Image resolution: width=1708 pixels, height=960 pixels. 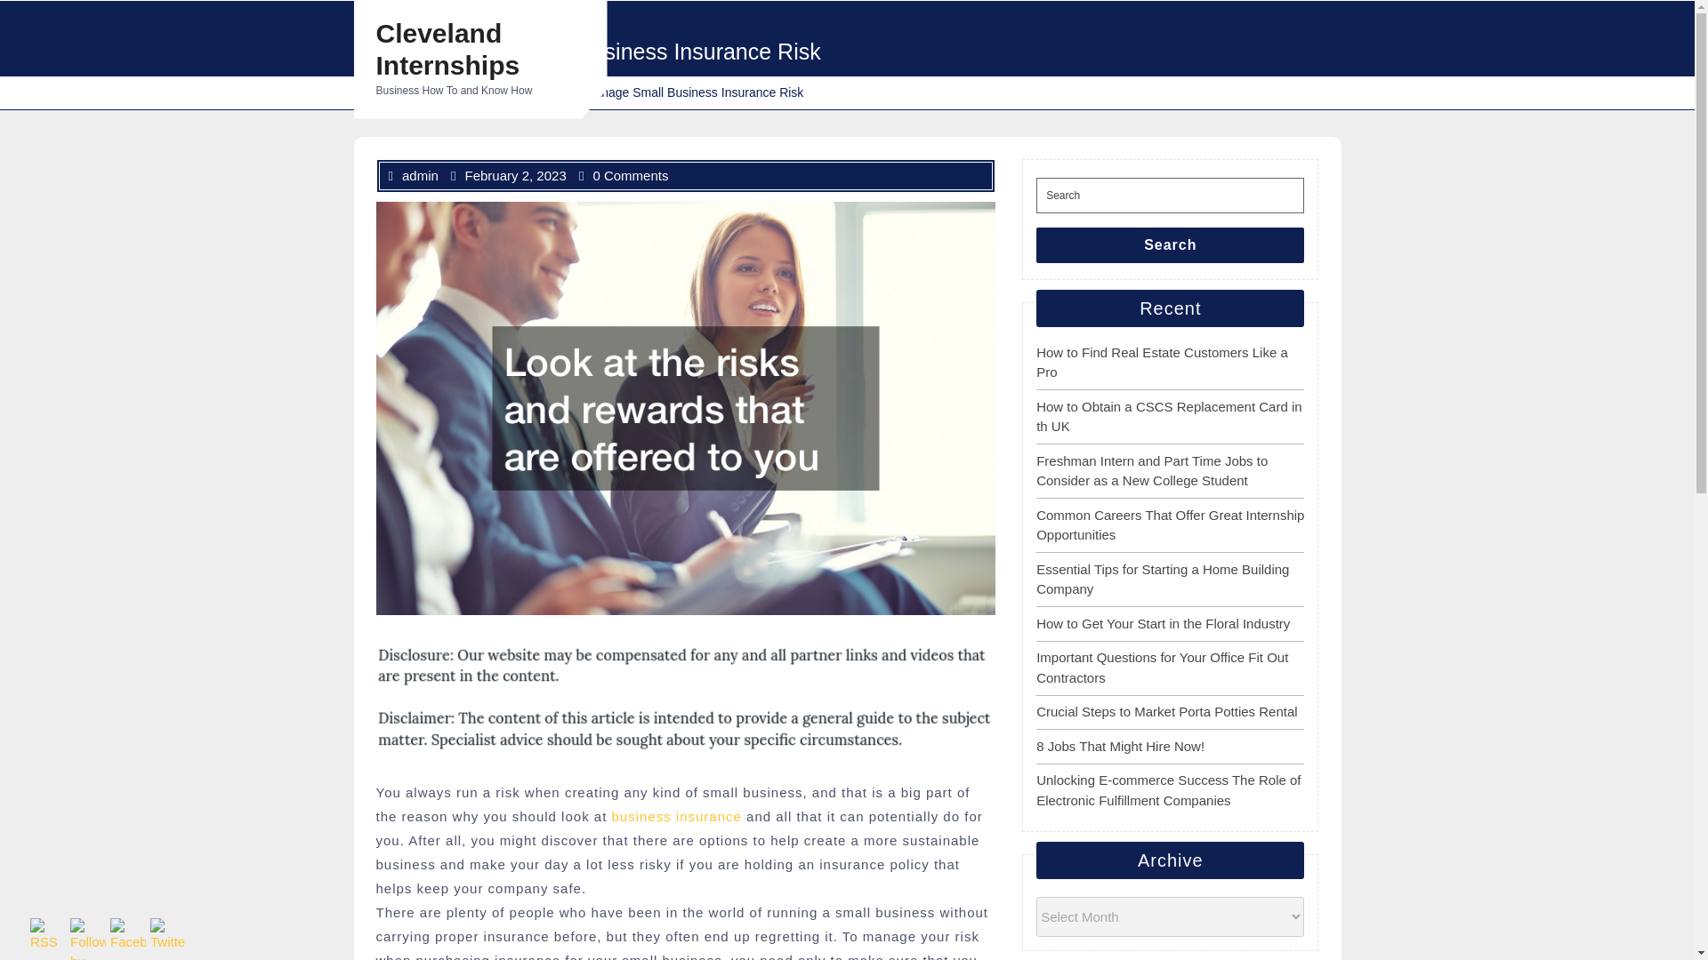 What do you see at coordinates (1163, 579) in the screenshot?
I see `Essential Tips for Starting a Home Building Company` at bounding box center [1163, 579].